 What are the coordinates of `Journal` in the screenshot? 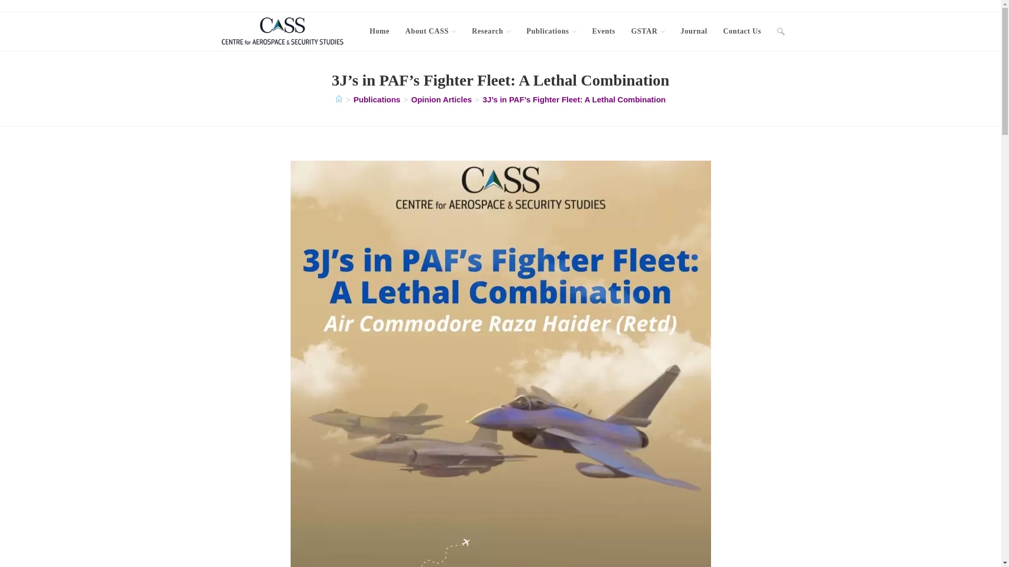 It's located at (694, 31).